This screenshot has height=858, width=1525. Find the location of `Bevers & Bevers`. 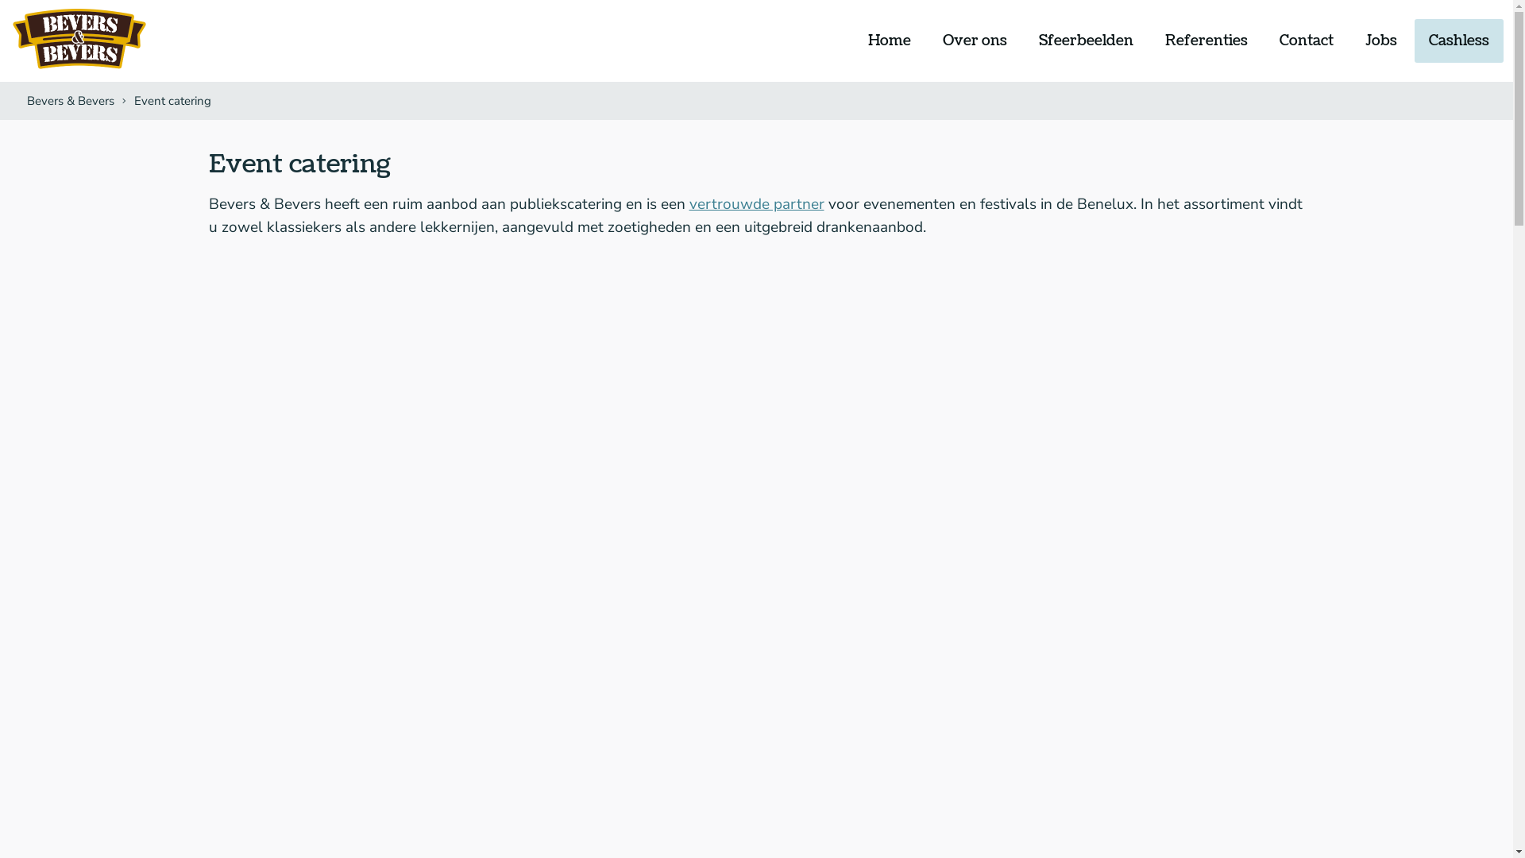

Bevers & Bevers is located at coordinates (79, 40).